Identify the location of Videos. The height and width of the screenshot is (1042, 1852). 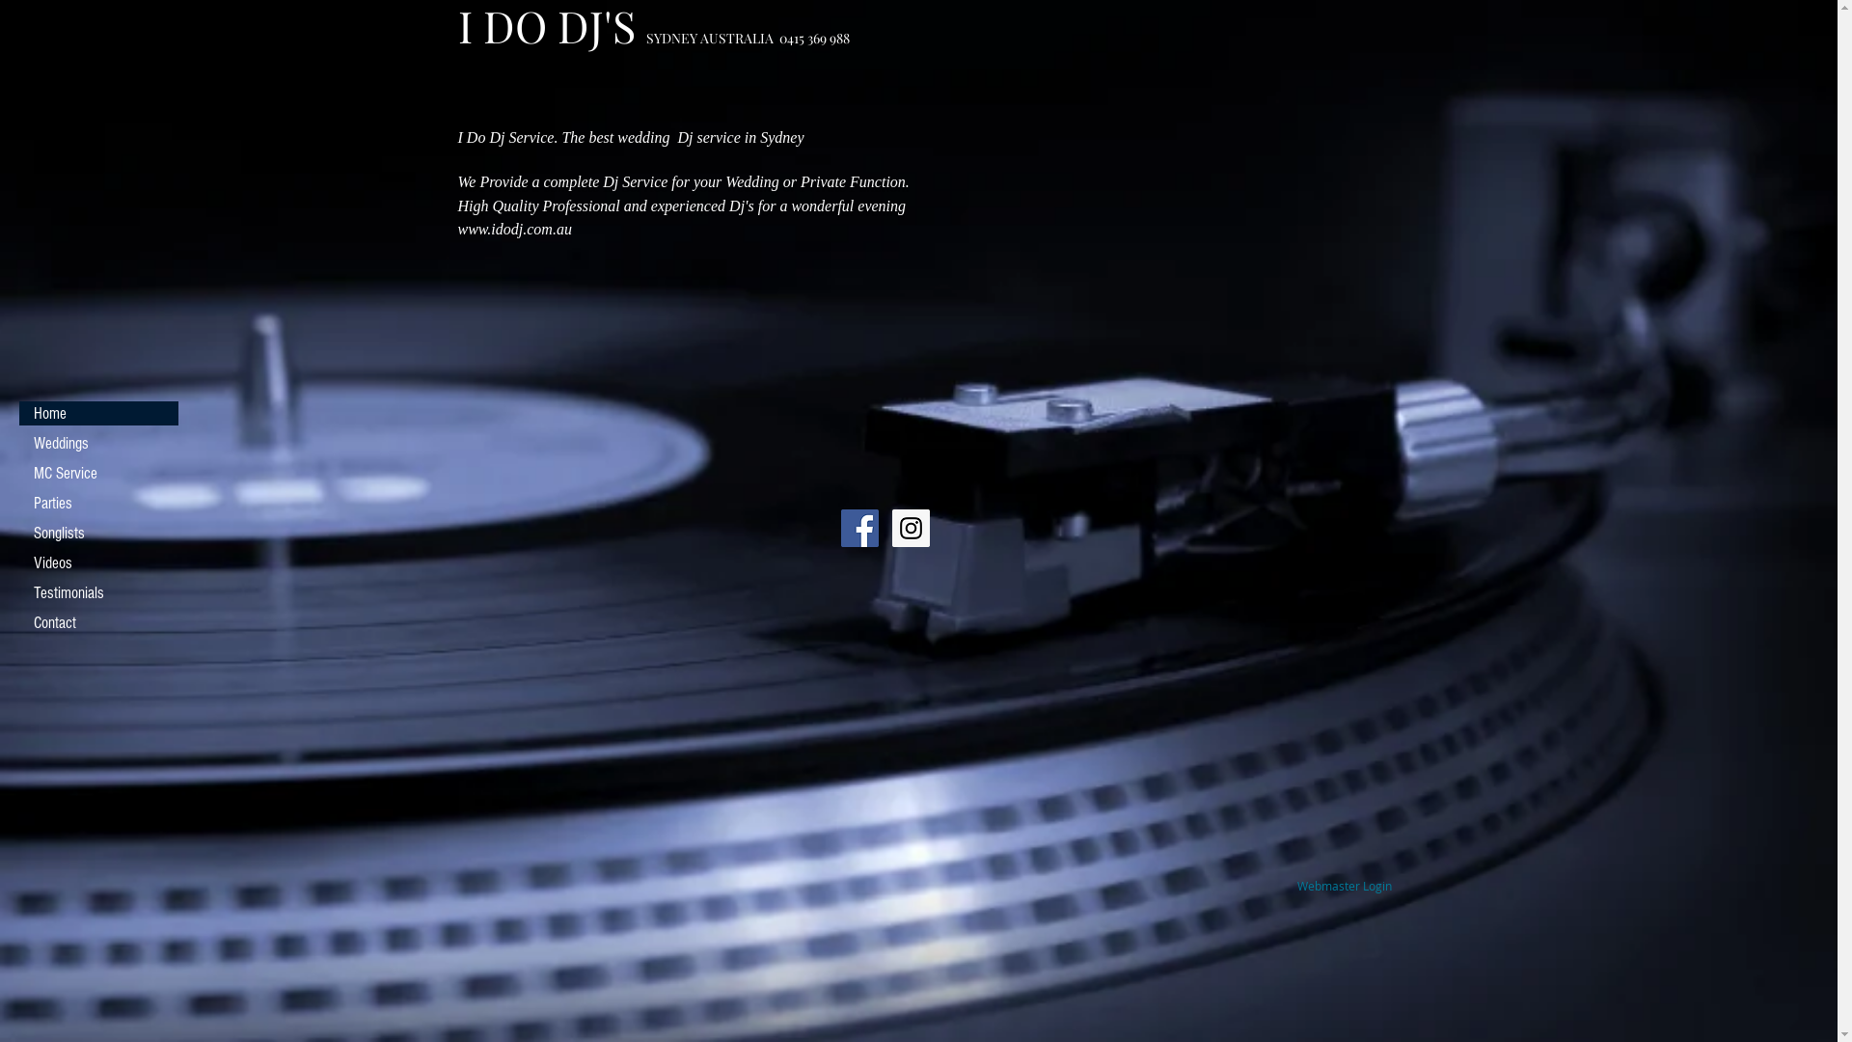
(98, 563).